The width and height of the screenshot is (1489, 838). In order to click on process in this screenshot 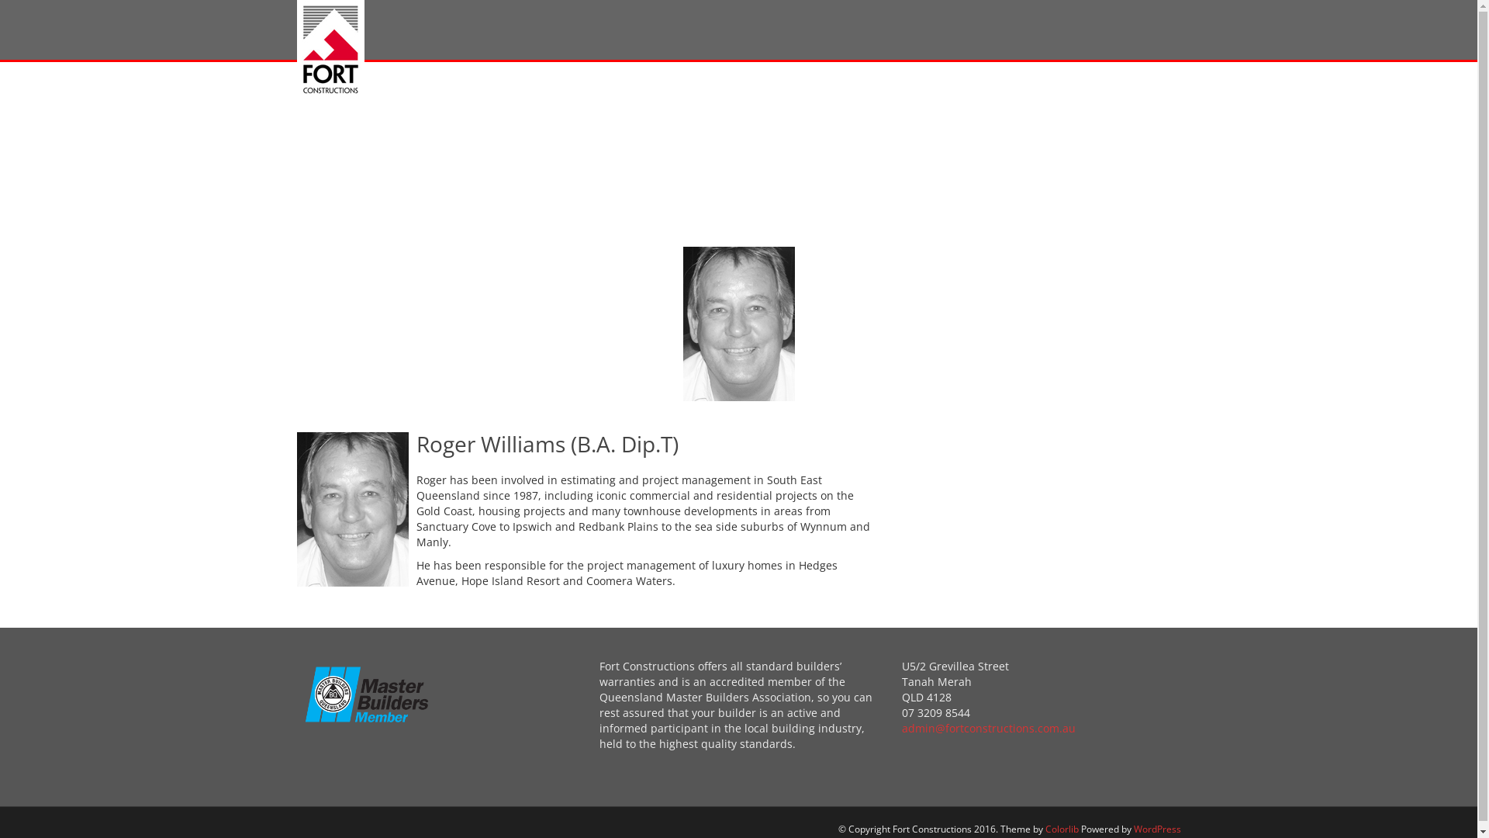, I will do `click(681, 138)`.